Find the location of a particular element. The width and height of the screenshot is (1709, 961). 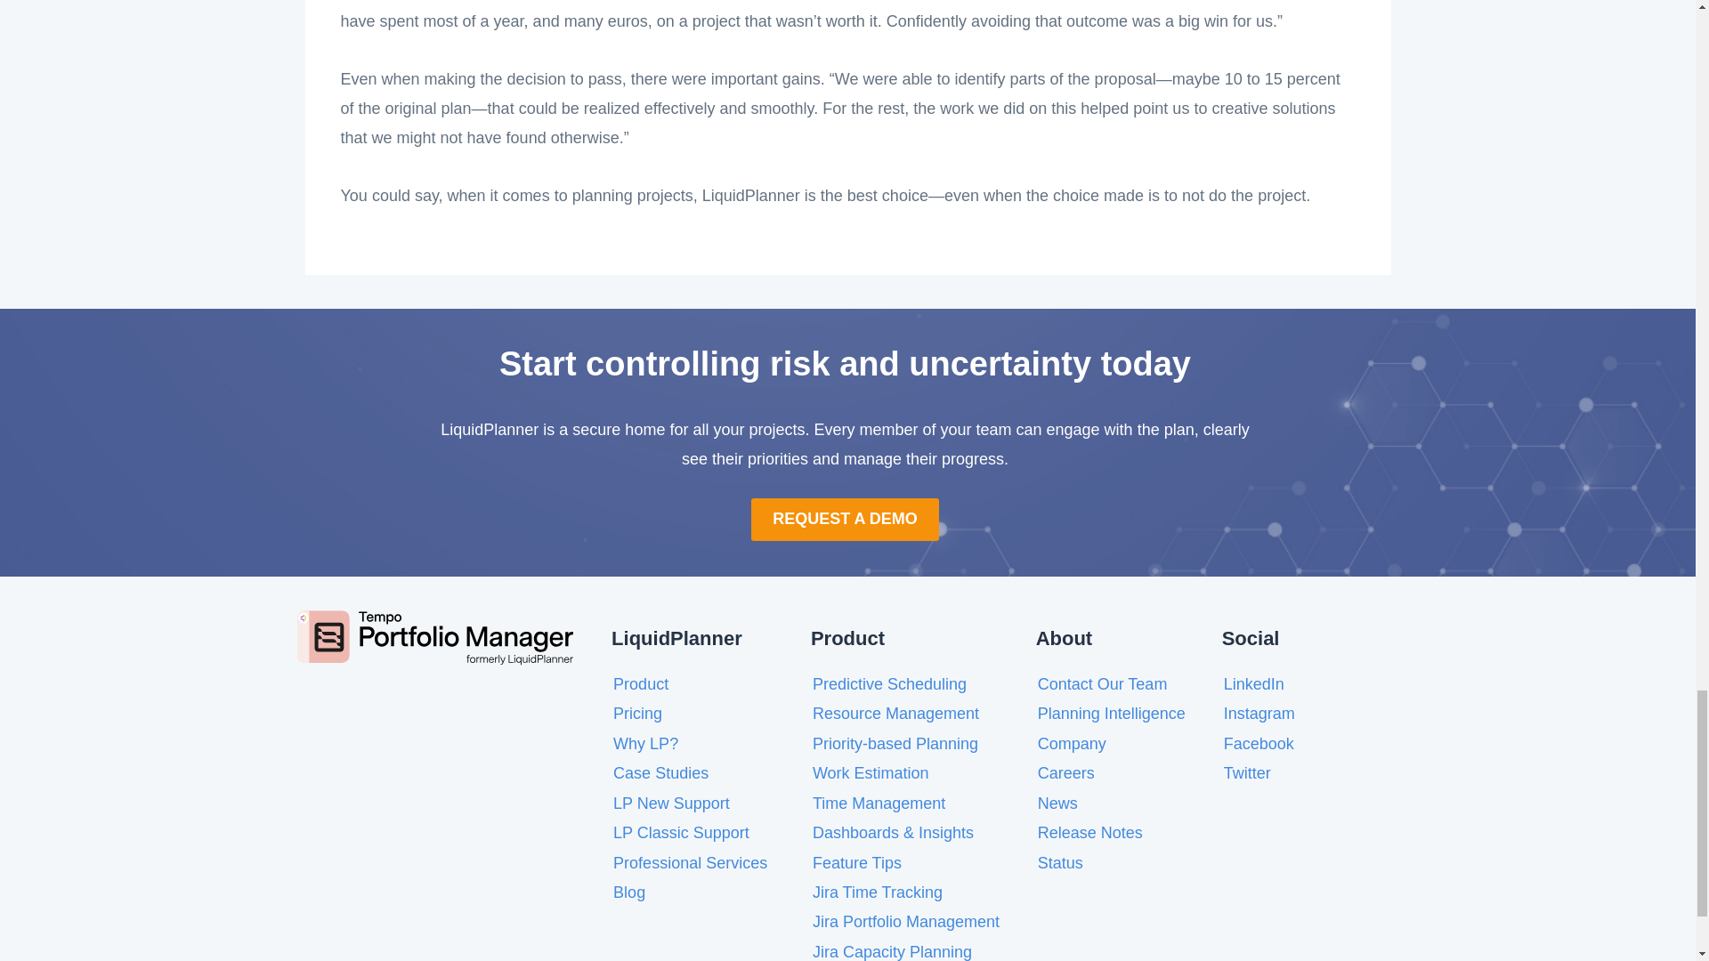

Work Estimation is located at coordinates (871, 772).